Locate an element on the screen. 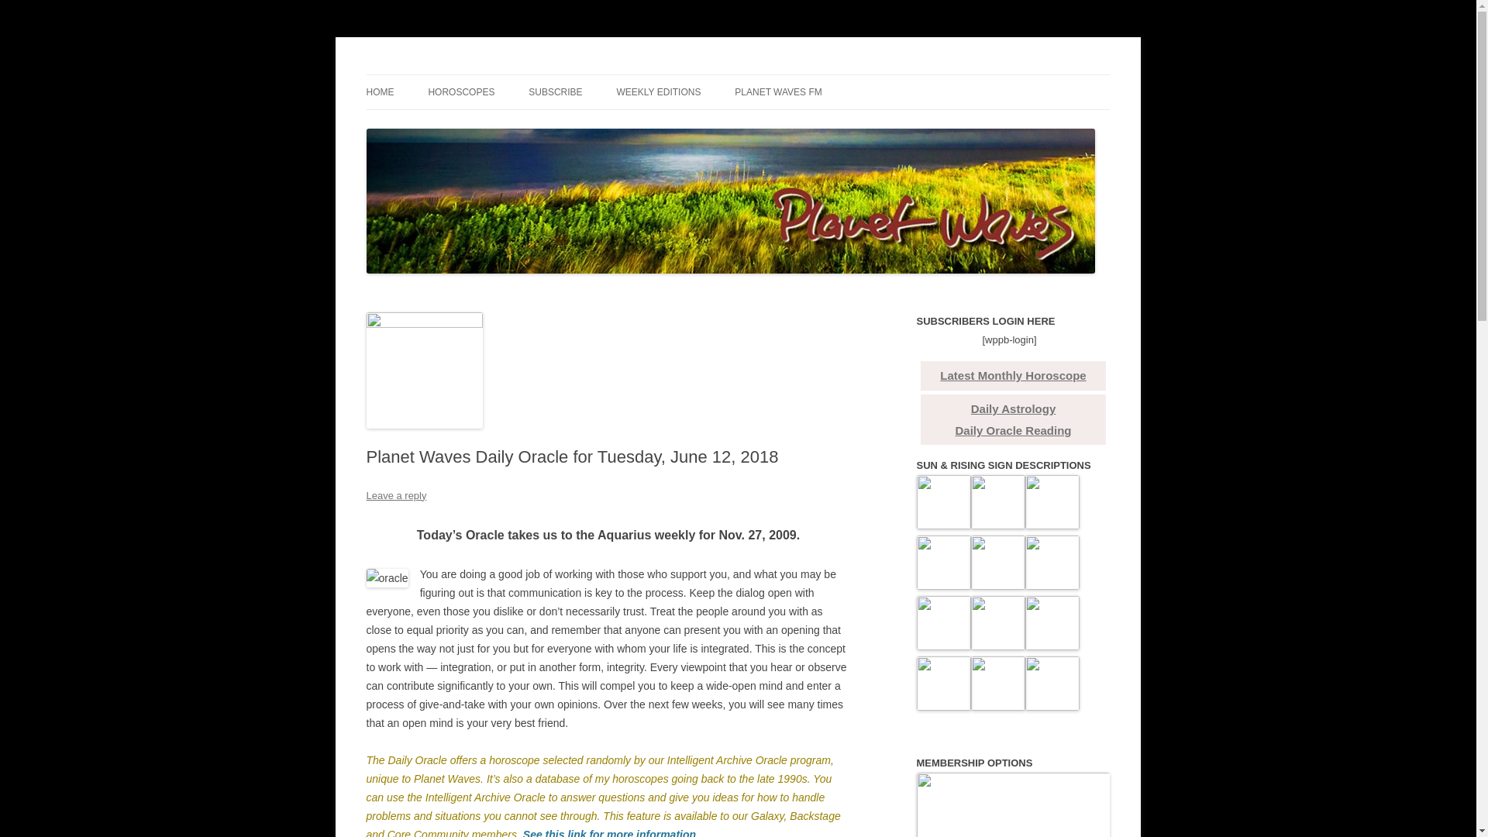 The width and height of the screenshot is (1488, 837). PLANET WAVES FM is located at coordinates (778, 92).